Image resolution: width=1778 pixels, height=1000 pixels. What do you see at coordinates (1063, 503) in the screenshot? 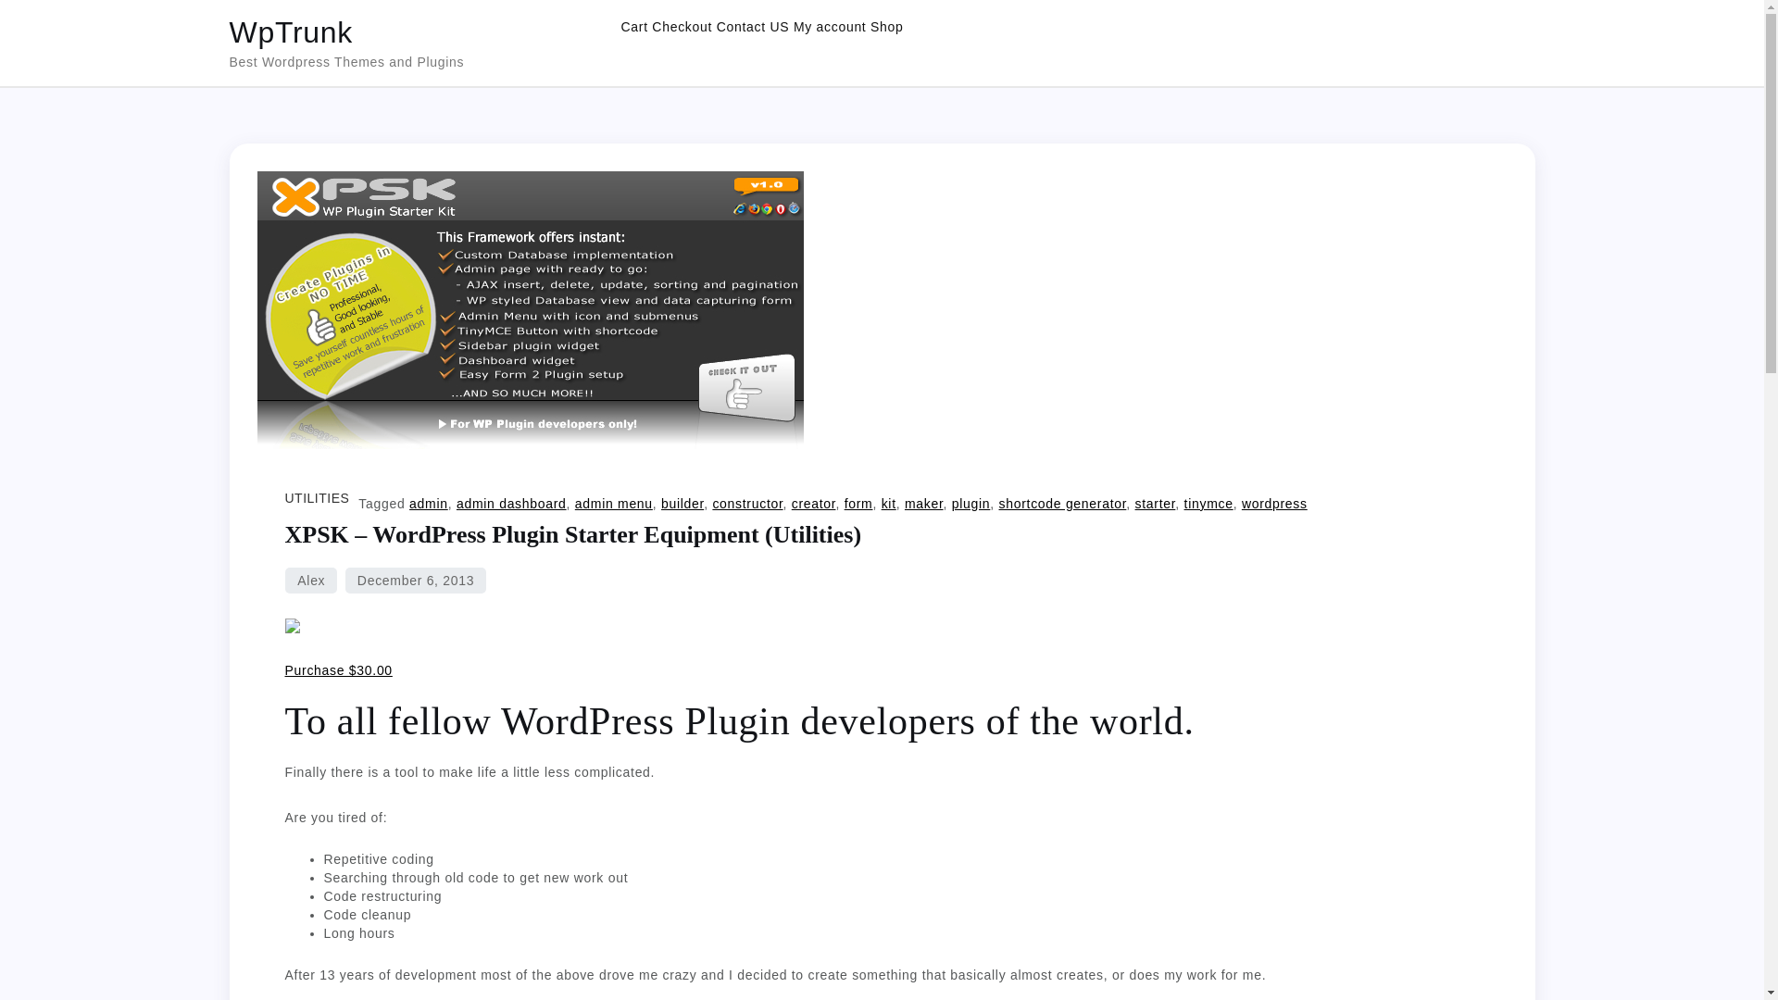
I see `shortcode generator` at bounding box center [1063, 503].